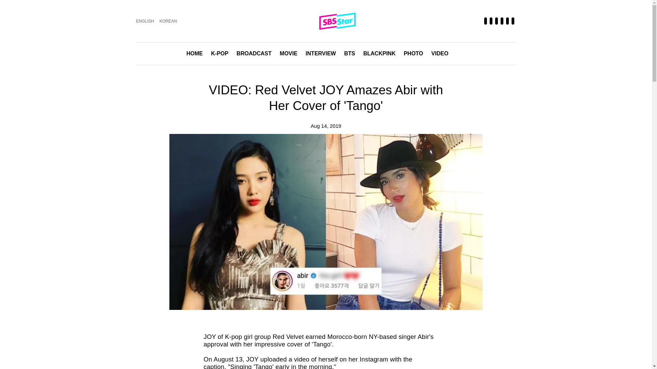  What do you see at coordinates (145, 21) in the screenshot?
I see `ENGLISH` at bounding box center [145, 21].